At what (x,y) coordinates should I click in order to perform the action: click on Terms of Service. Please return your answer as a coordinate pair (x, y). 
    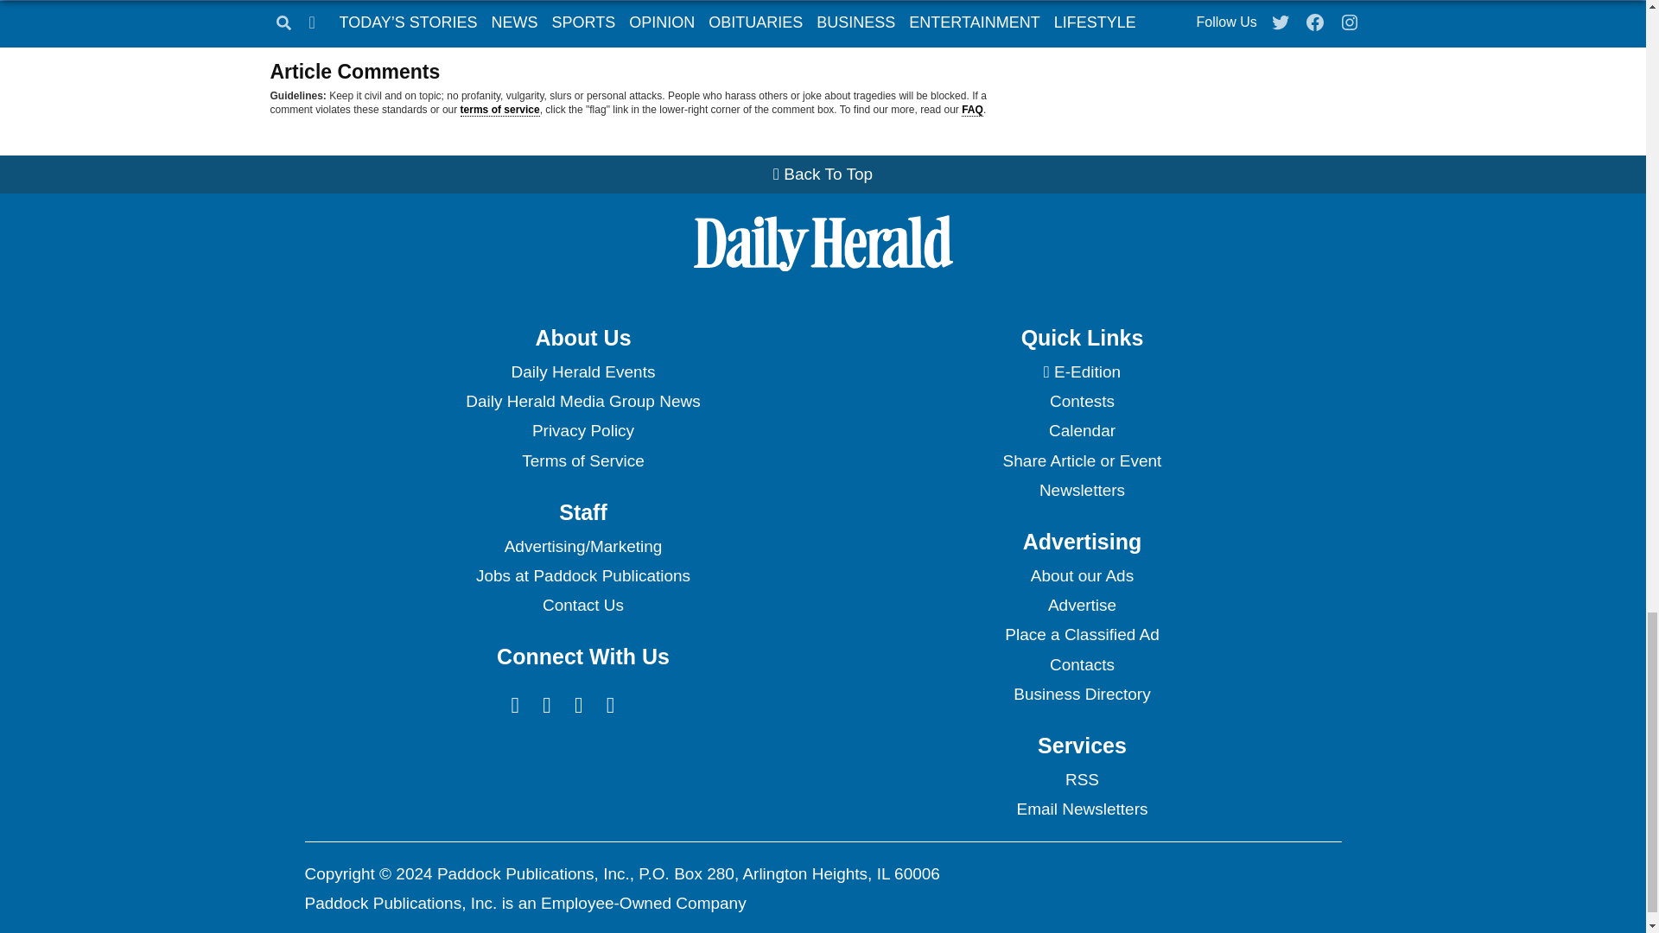
    Looking at the image, I should click on (582, 461).